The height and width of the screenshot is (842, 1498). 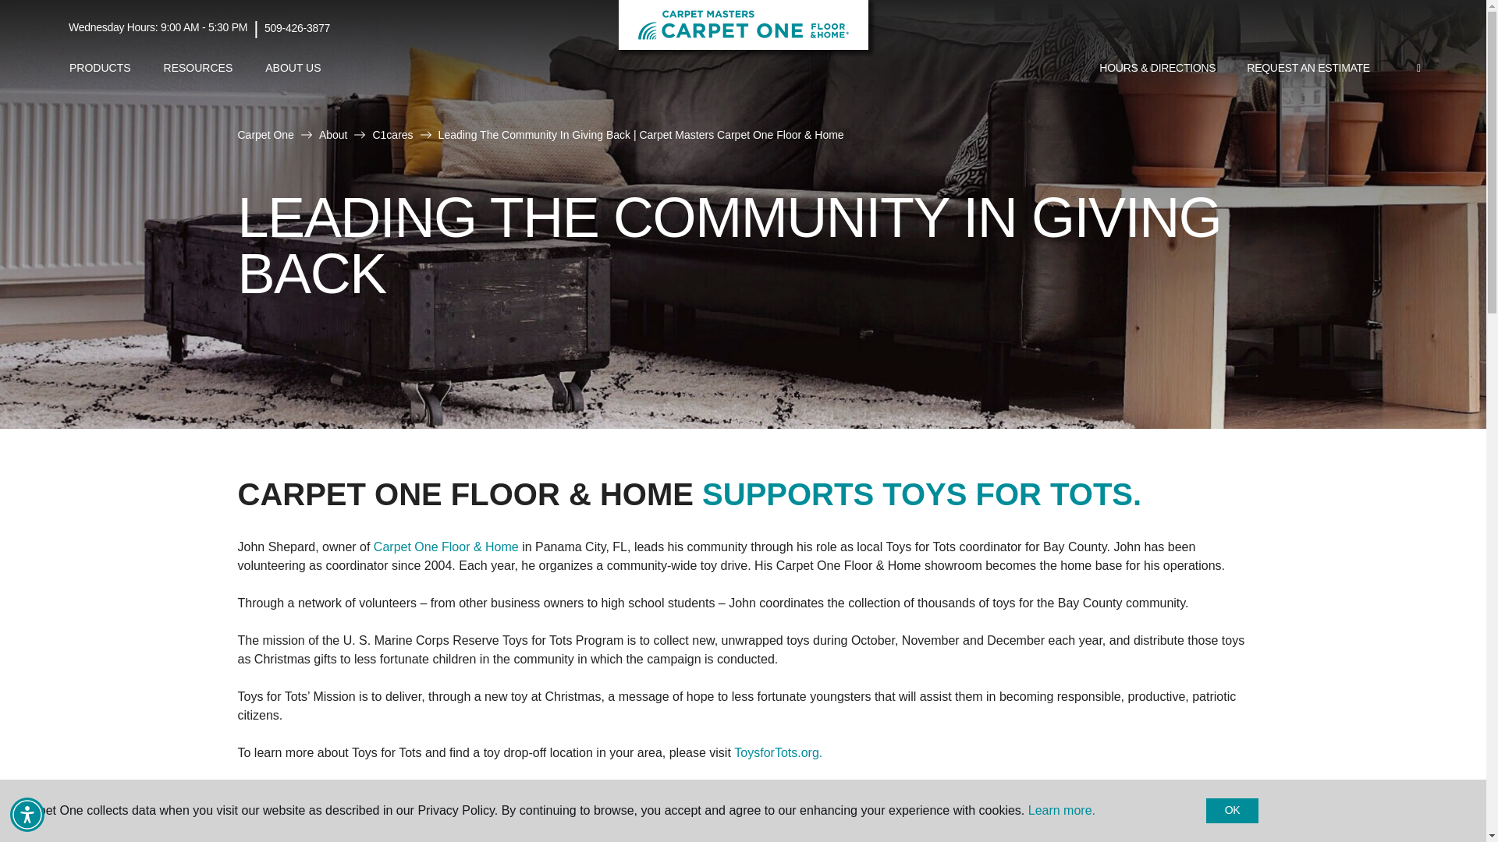 What do you see at coordinates (296, 28) in the screenshot?
I see `509-426-3877` at bounding box center [296, 28].